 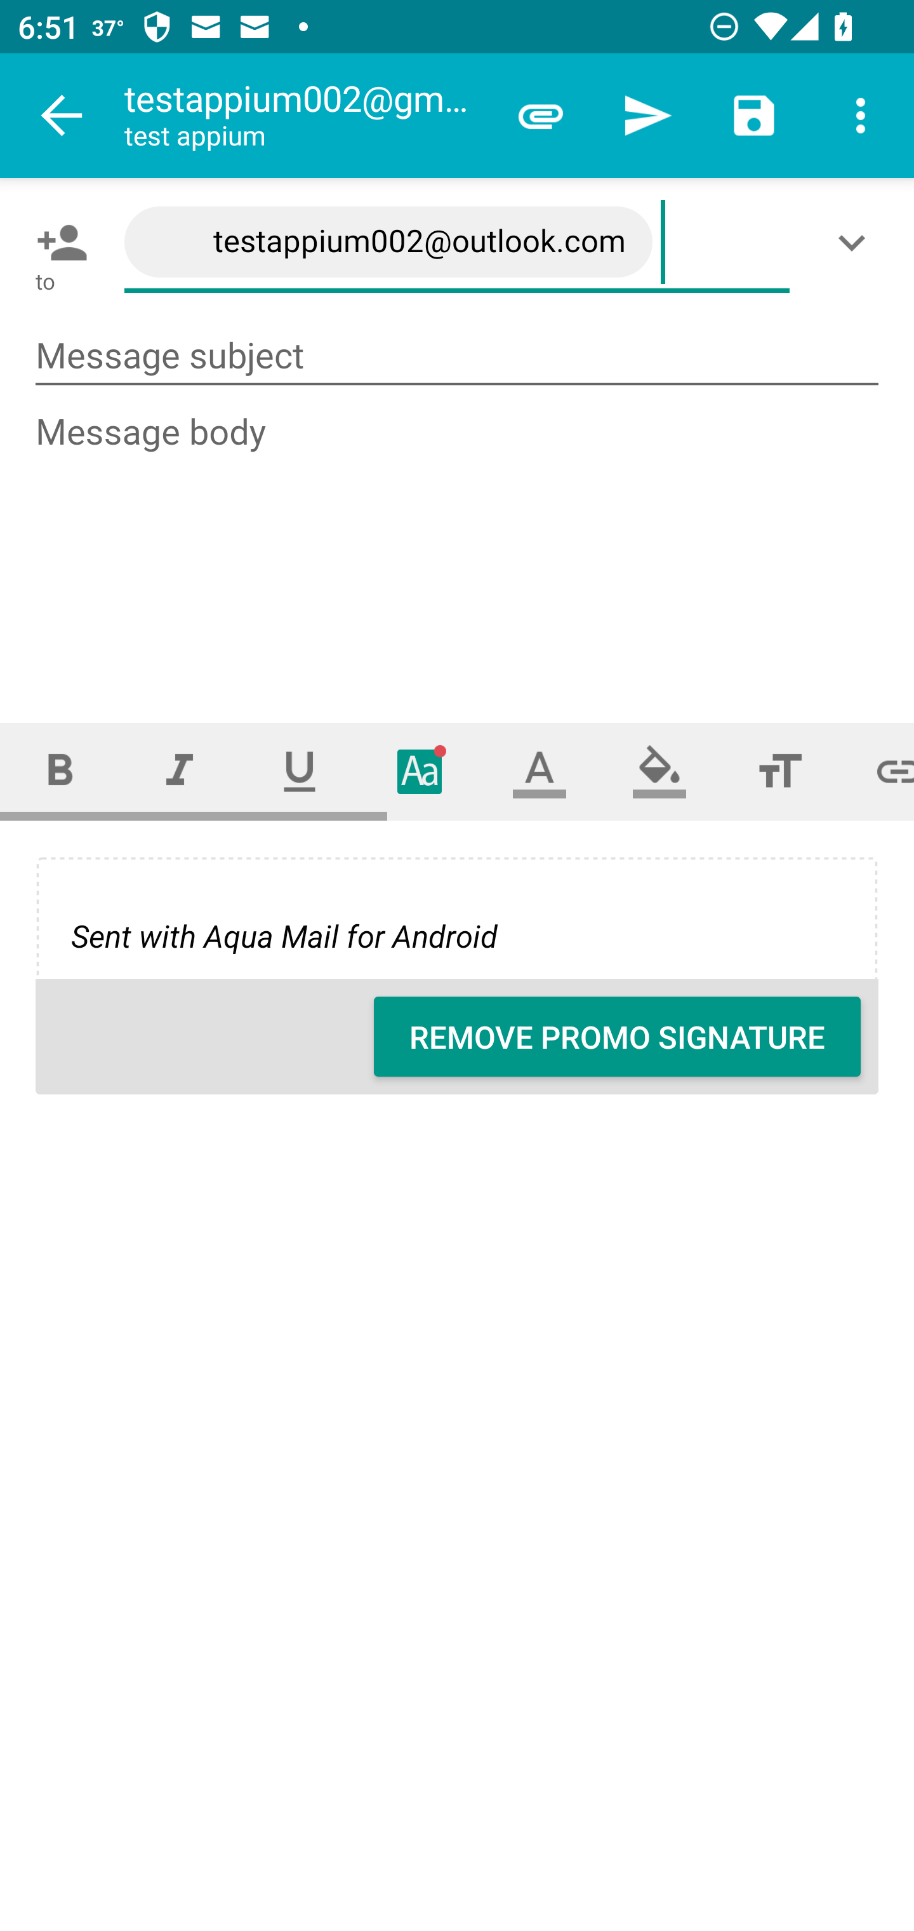 I want to click on Text color, so click(x=540, y=771).